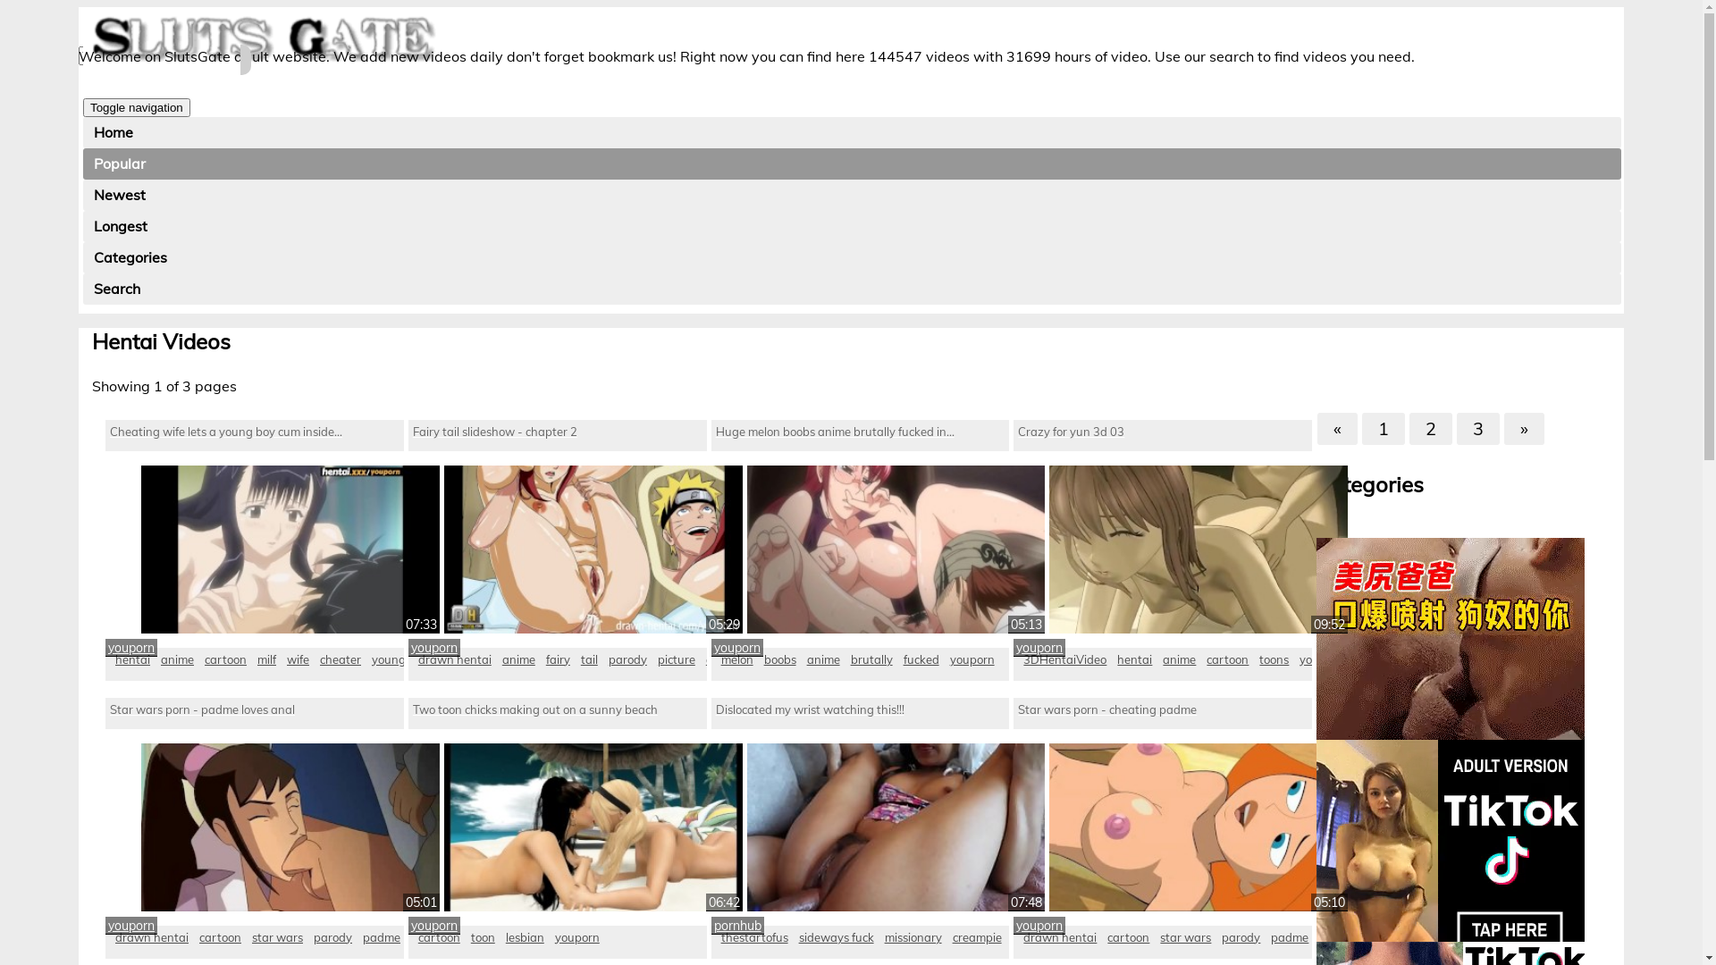 The height and width of the screenshot is (965, 1716). Describe the element at coordinates (483, 937) in the screenshot. I see `toon` at that location.